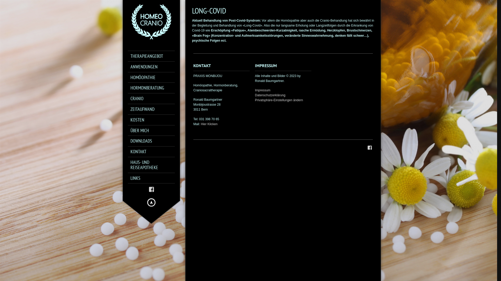 This screenshot has height=281, width=501. What do you see at coordinates (154, 152) in the screenshot?
I see `KONTAKT` at bounding box center [154, 152].